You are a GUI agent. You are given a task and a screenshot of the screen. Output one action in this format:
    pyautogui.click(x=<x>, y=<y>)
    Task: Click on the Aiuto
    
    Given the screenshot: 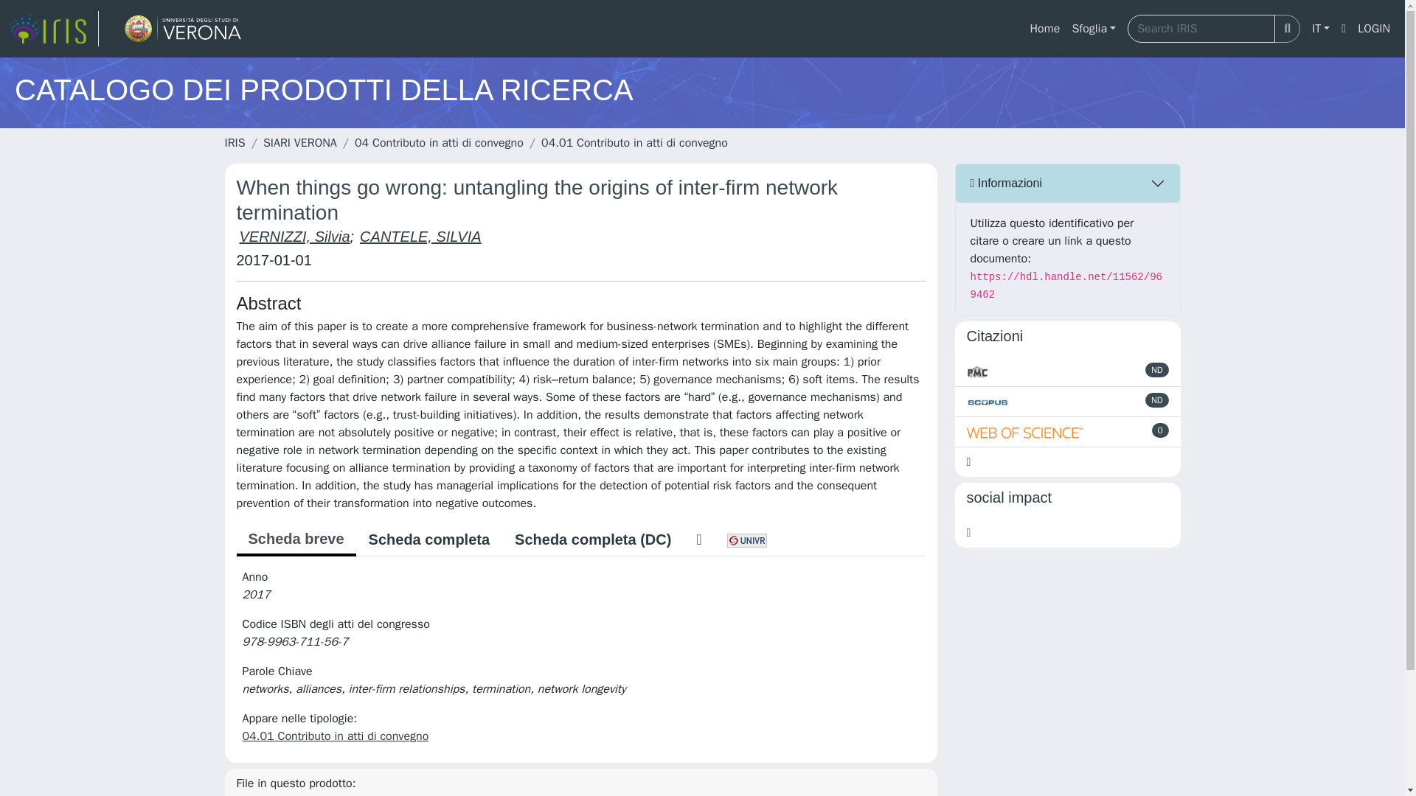 What is the action you would take?
    pyautogui.click(x=1344, y=29)
    